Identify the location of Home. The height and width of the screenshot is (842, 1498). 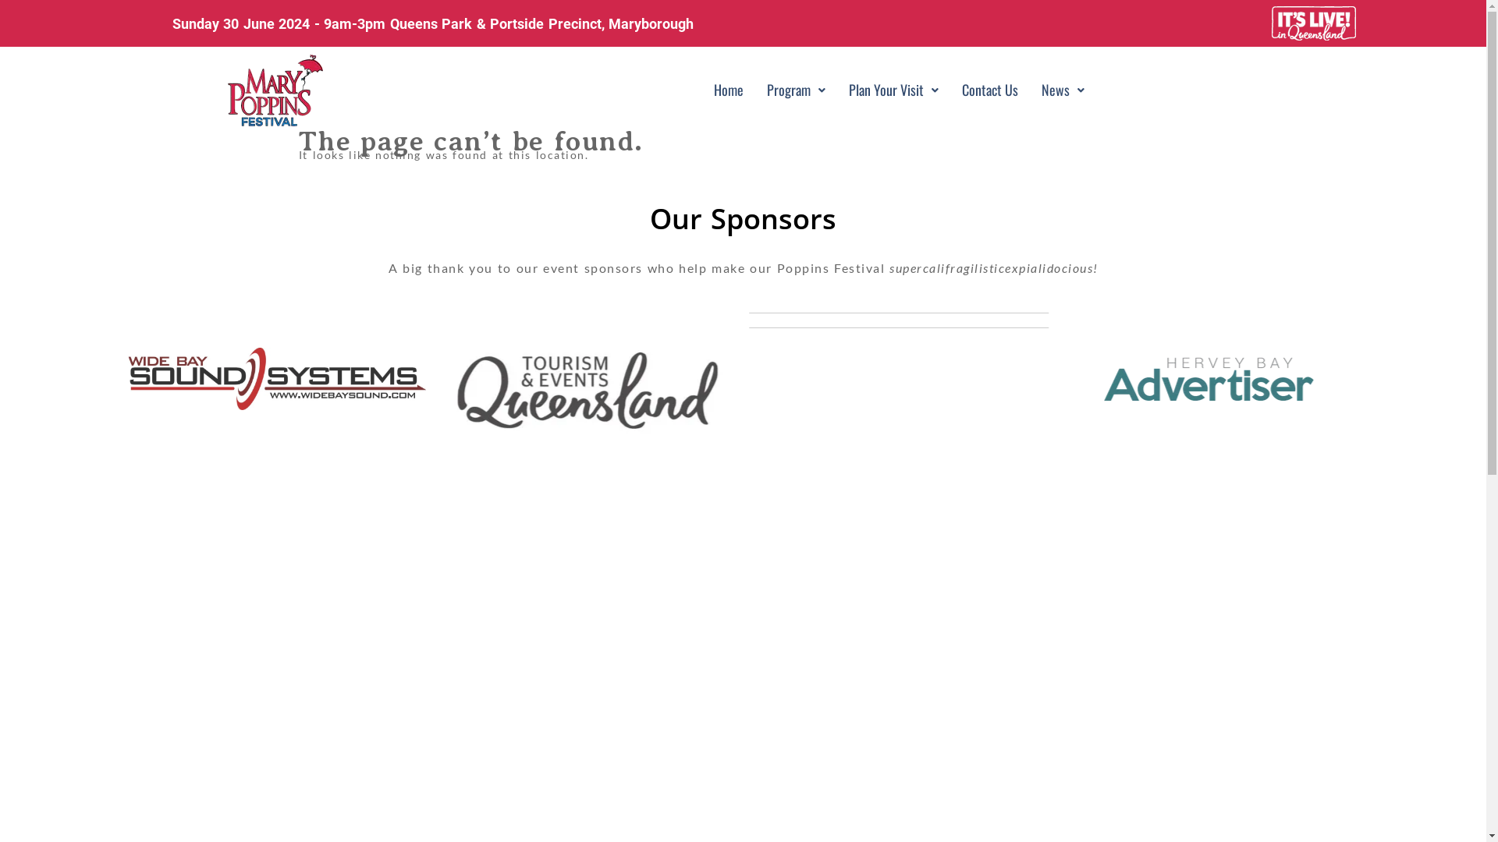
(729, 90).